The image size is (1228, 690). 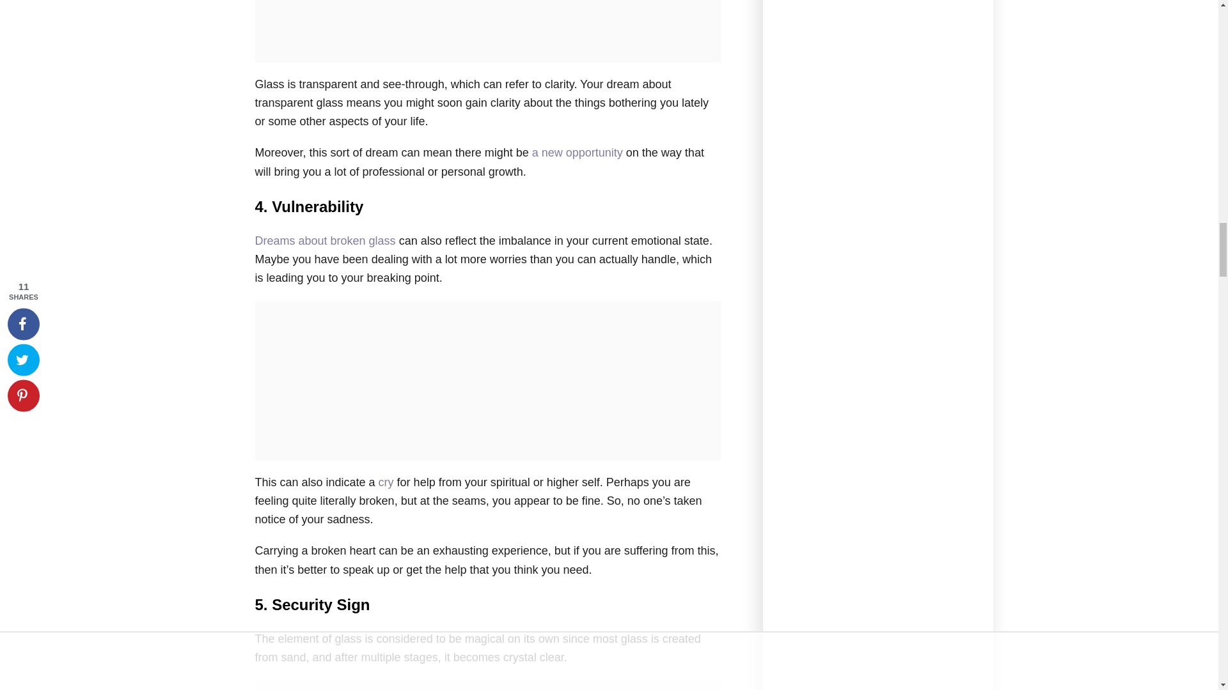 I want to click on cry, so click(x=386, y=482).